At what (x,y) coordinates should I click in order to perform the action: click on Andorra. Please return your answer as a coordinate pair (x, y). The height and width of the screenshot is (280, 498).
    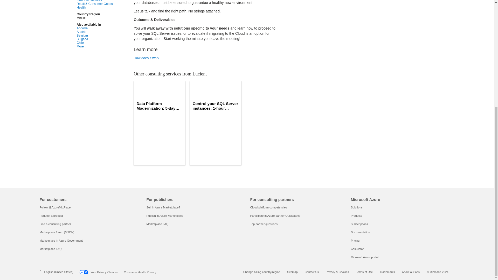
    Looking at the image, I should click on (101, 28).